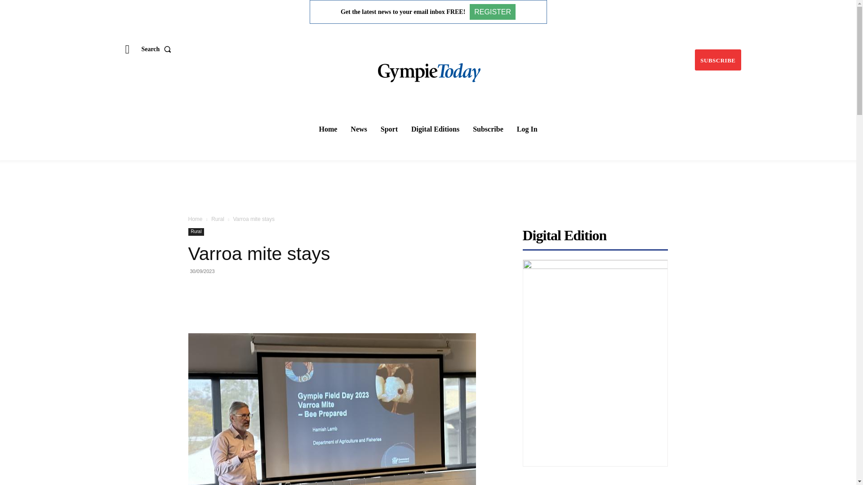 Image resolution: width=863 pixels, height=485 pixels. What do you see at coordinates (196, 232) in the screenshot?
I see `Rural` at bounding box center [196, 232].